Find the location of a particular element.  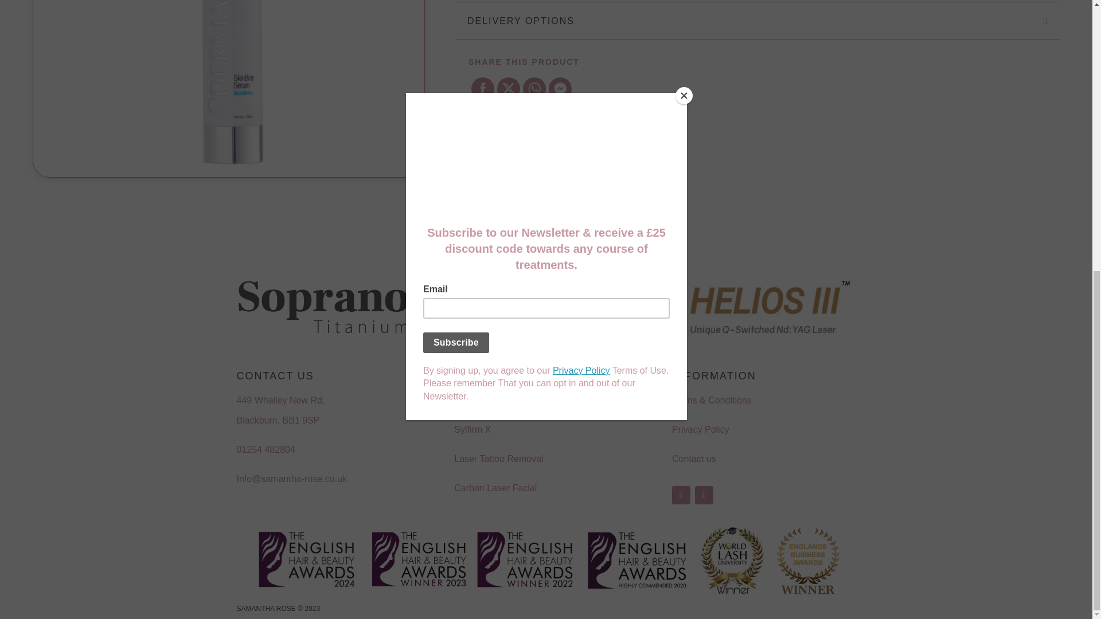

WhatsApp is located at coordinates (534, 88).